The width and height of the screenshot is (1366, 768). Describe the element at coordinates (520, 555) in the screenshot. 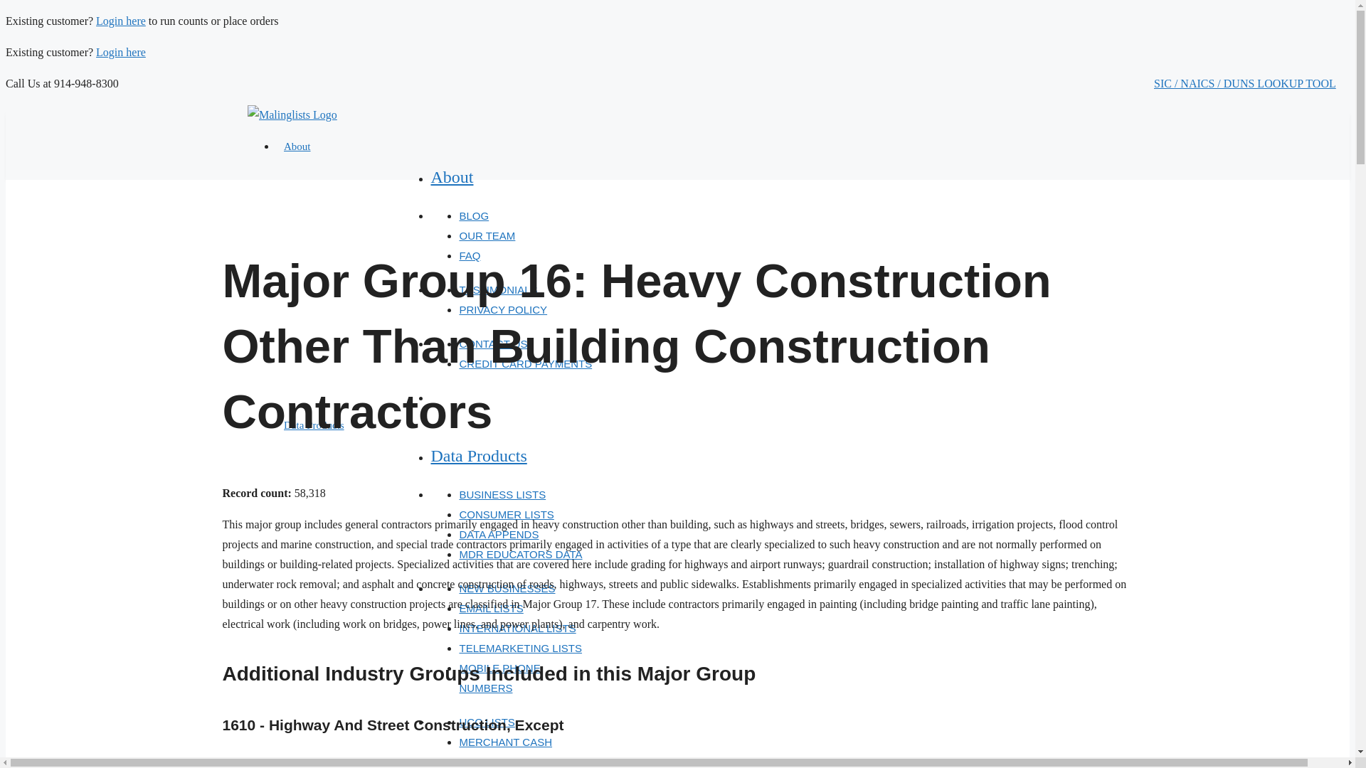

I see `MDR EDUCATORS DATA` at that location.